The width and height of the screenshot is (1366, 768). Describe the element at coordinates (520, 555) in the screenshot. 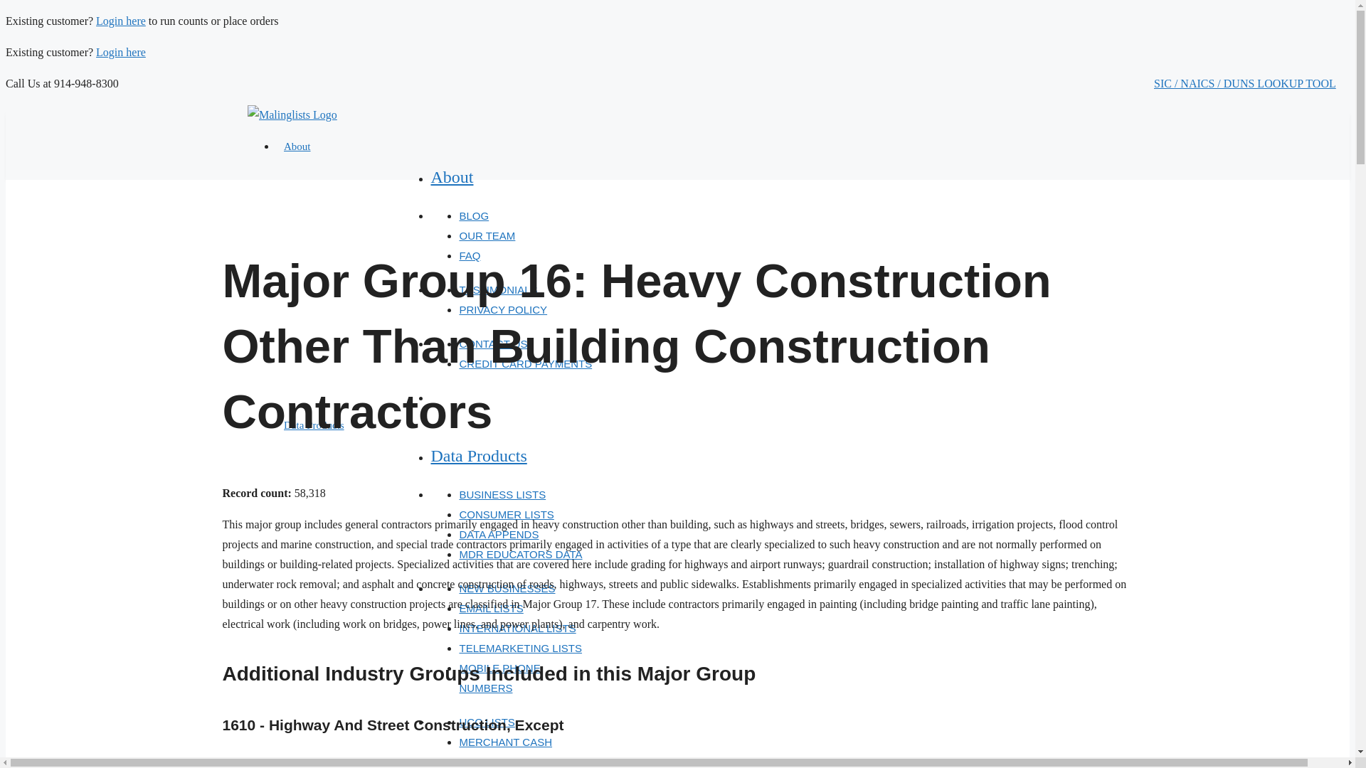

I see `MDR EDUCATORS DATA` at that location.